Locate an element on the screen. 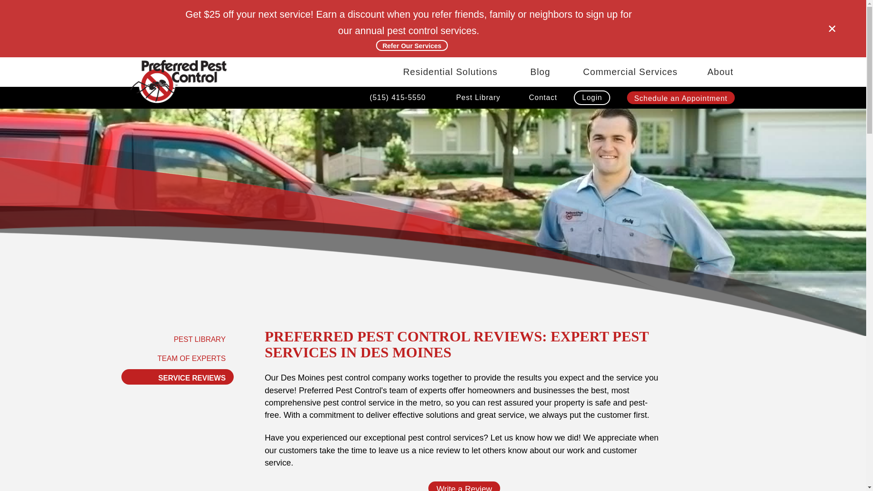 The image size is (873, 491). PEST LIBRARY is located at coordinates (177, 338).